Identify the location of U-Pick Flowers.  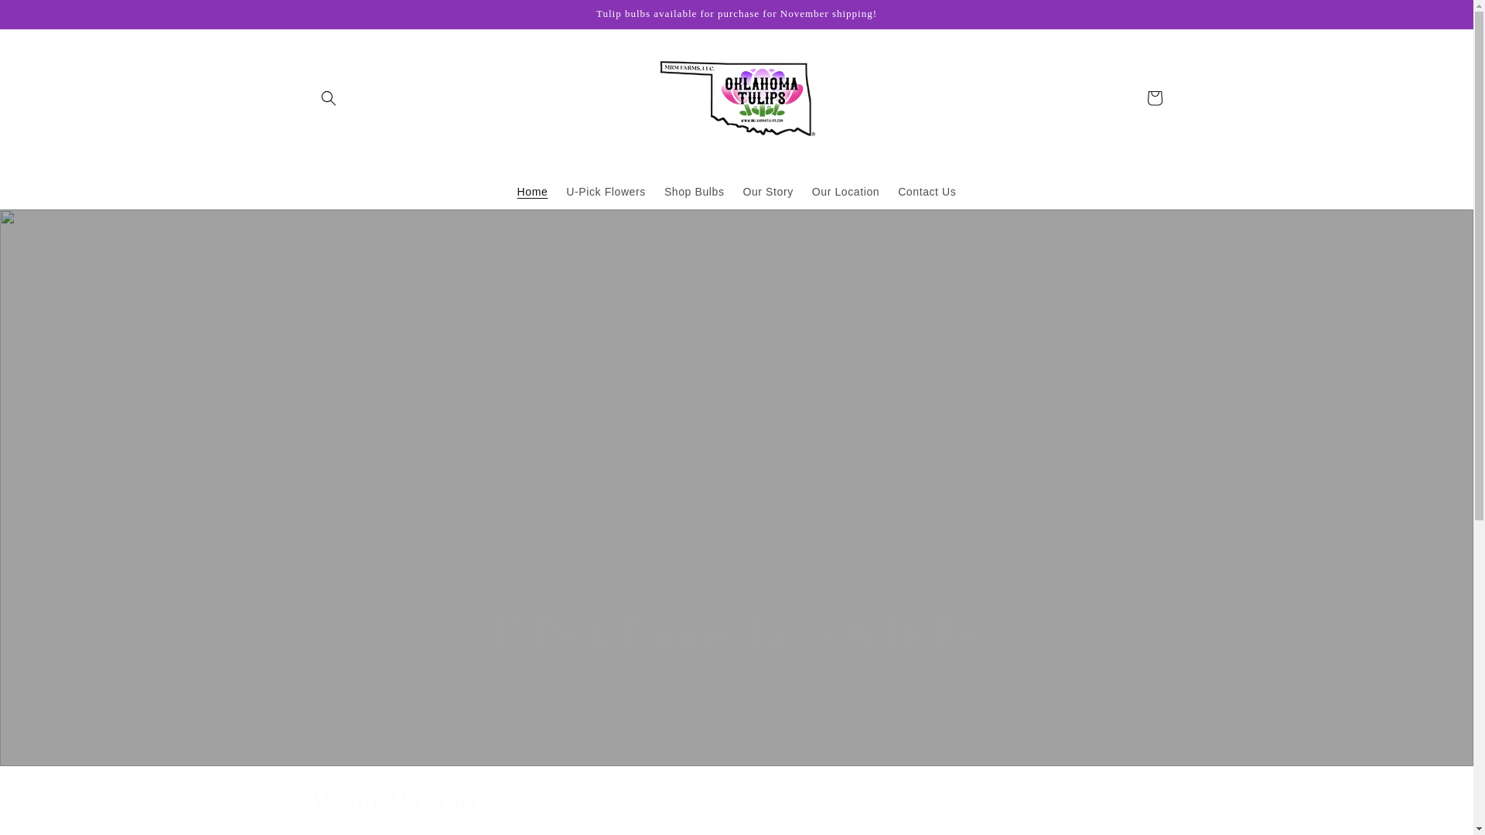
(606, 191).